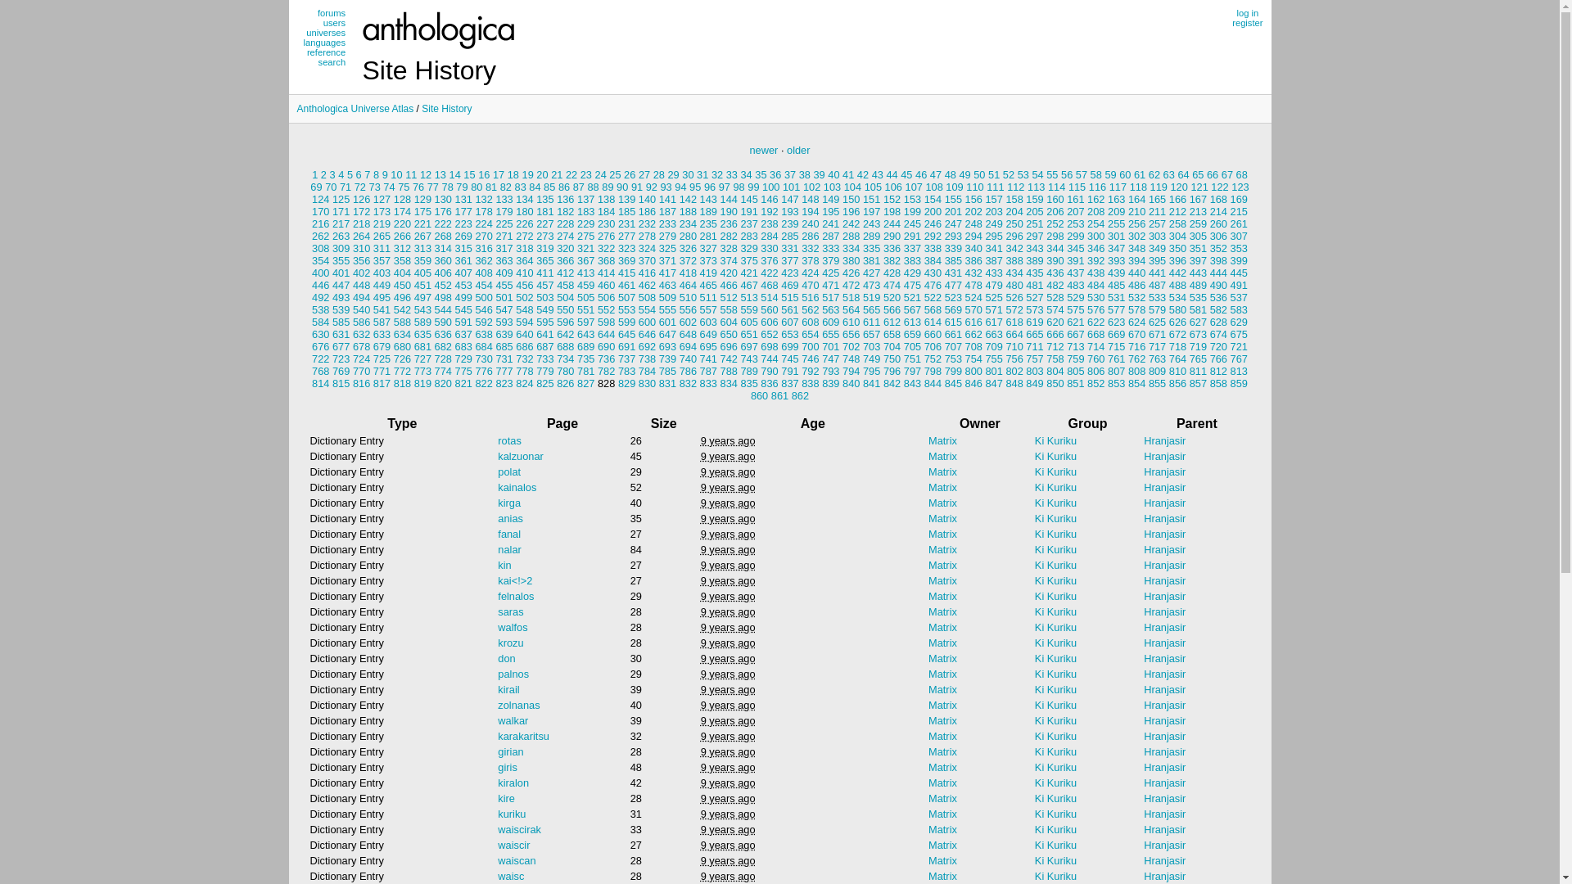 The height and width of the screenshot is (884, 1572). What do you see at coordinates (1095, 260) in the screenshot?
I see `392` at bounding box center [1095, 260].